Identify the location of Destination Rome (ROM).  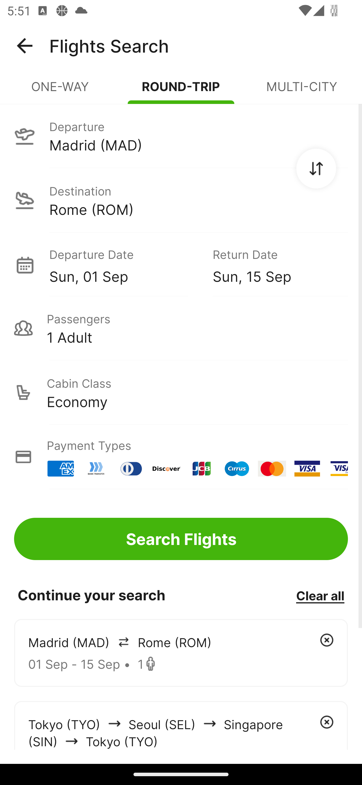
(181, 200).